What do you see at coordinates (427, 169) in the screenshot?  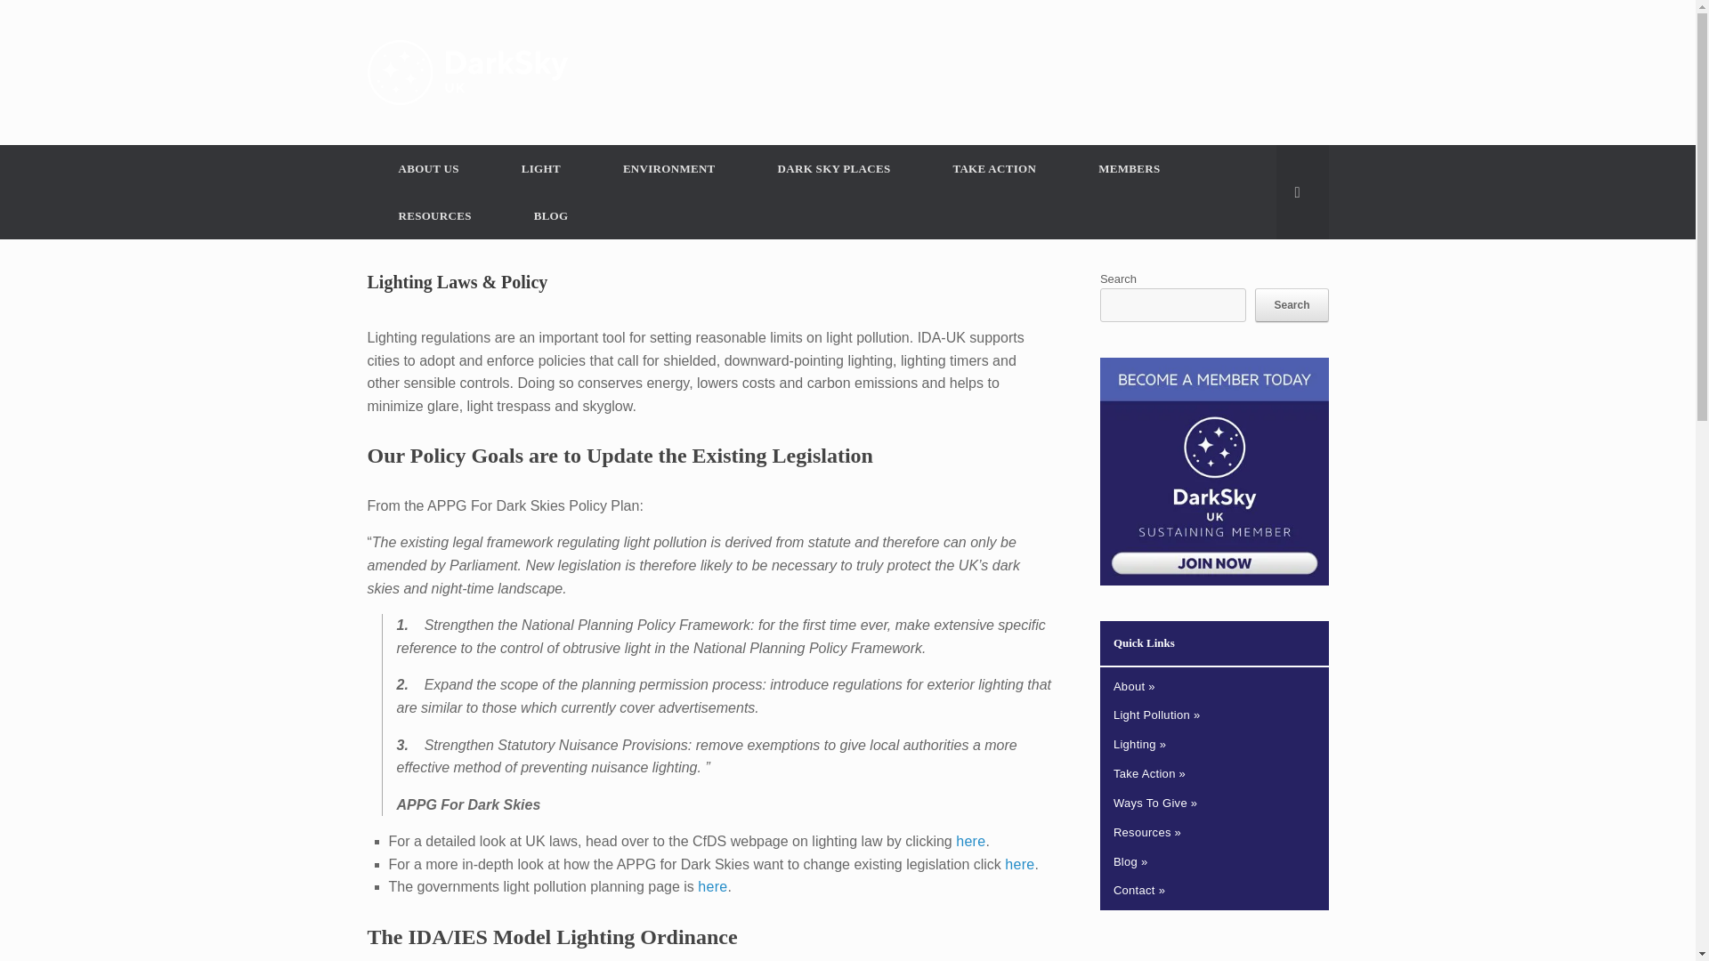 I see `ABOUT US` at bounding box center [427, 169].